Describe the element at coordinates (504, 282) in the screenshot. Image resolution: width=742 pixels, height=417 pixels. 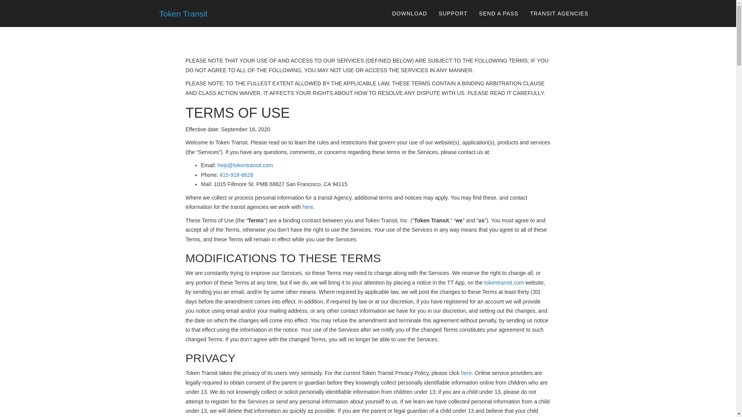
I see `tokentransit.com` at that location.